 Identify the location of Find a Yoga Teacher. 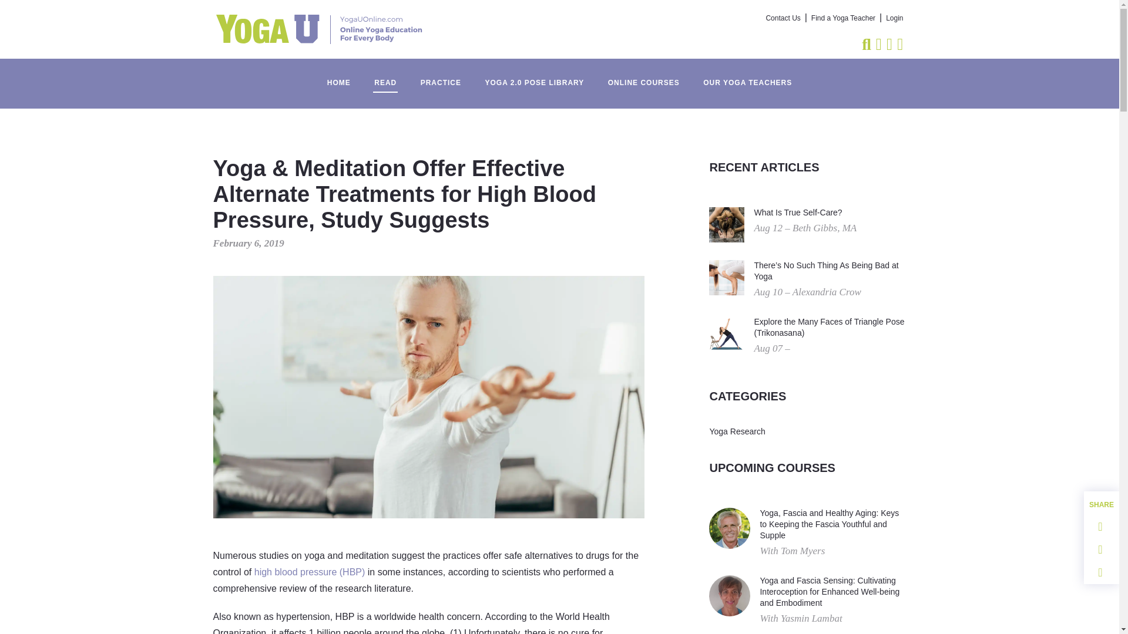
(842, 18).